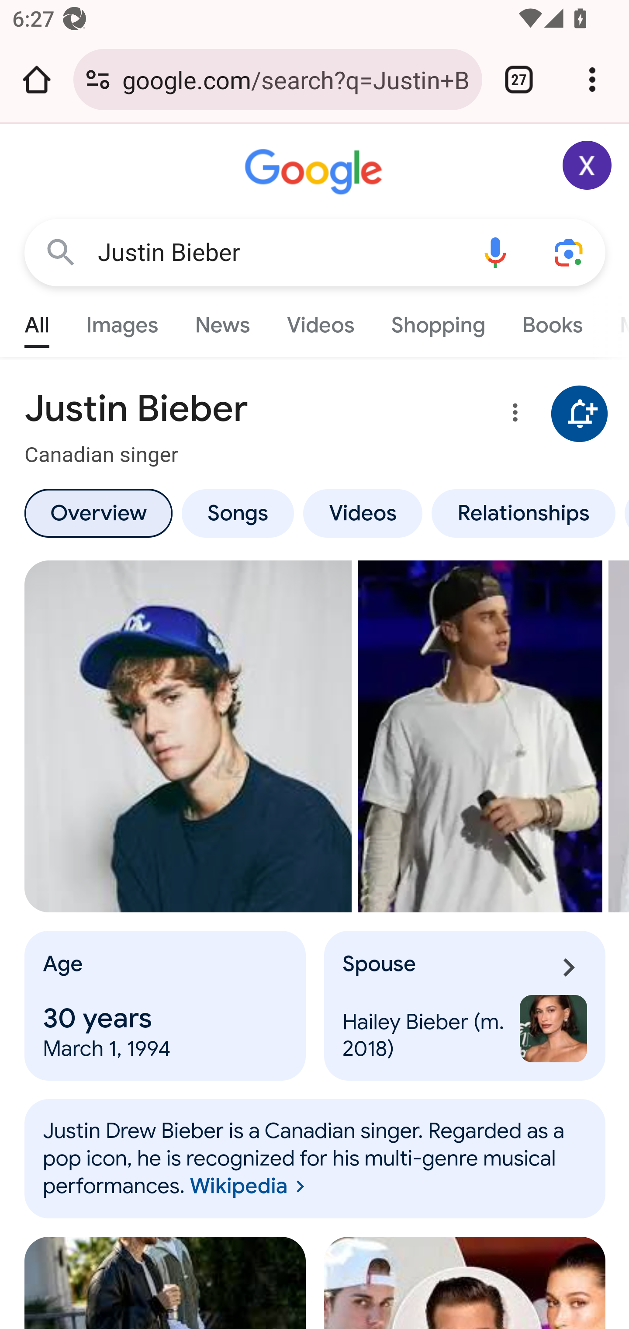 The image size is (629, 1329). Describe the element at coordinates (363, 513) in the screenshot. I see `Videos` at that location.